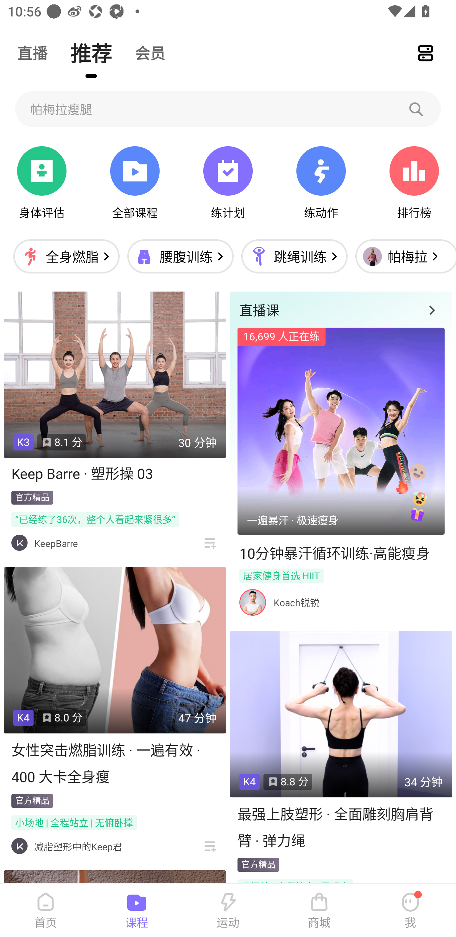 This screenshot has height=937, width=456. I want to click on 帕梅拉瘦腿, so click(228, 109).